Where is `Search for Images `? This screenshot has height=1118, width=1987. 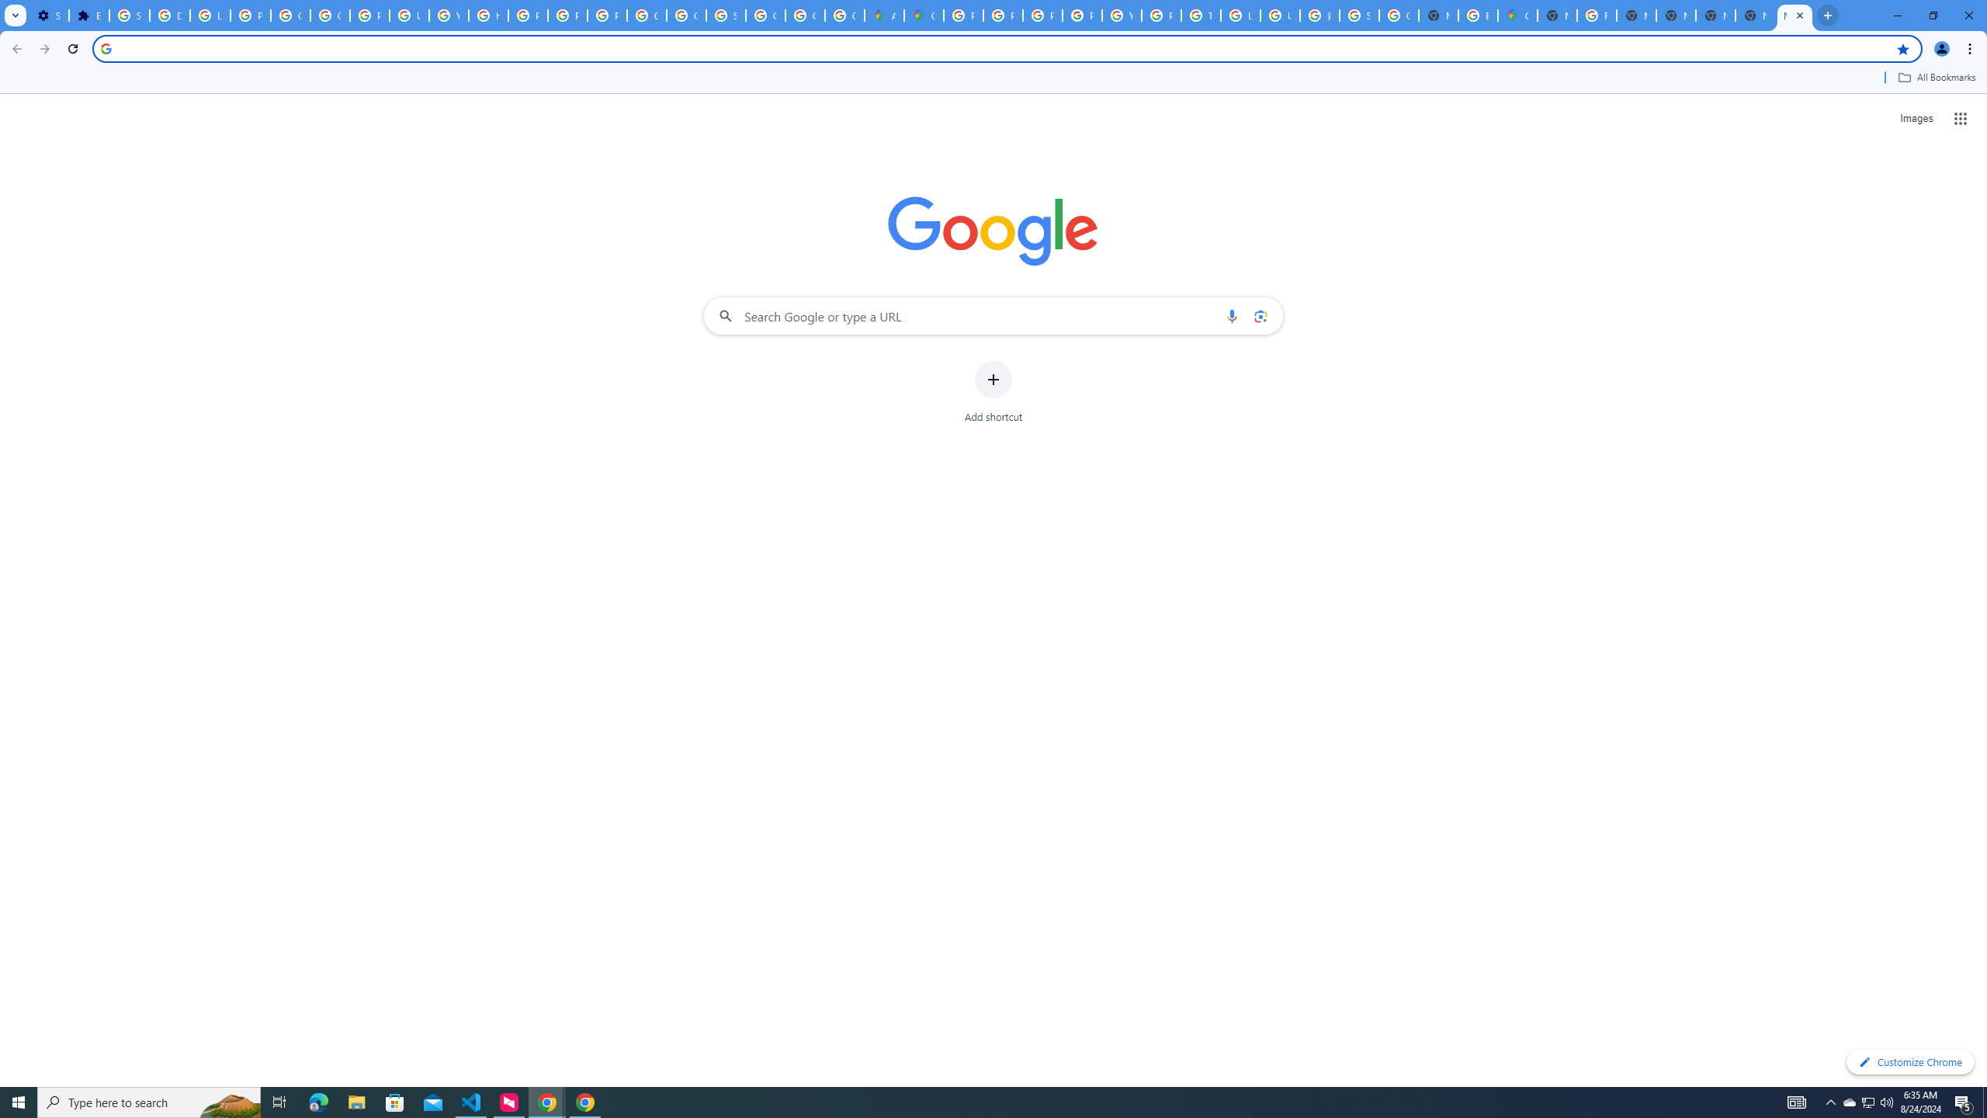 Search for Images  is located at coordinates (1916, 119).